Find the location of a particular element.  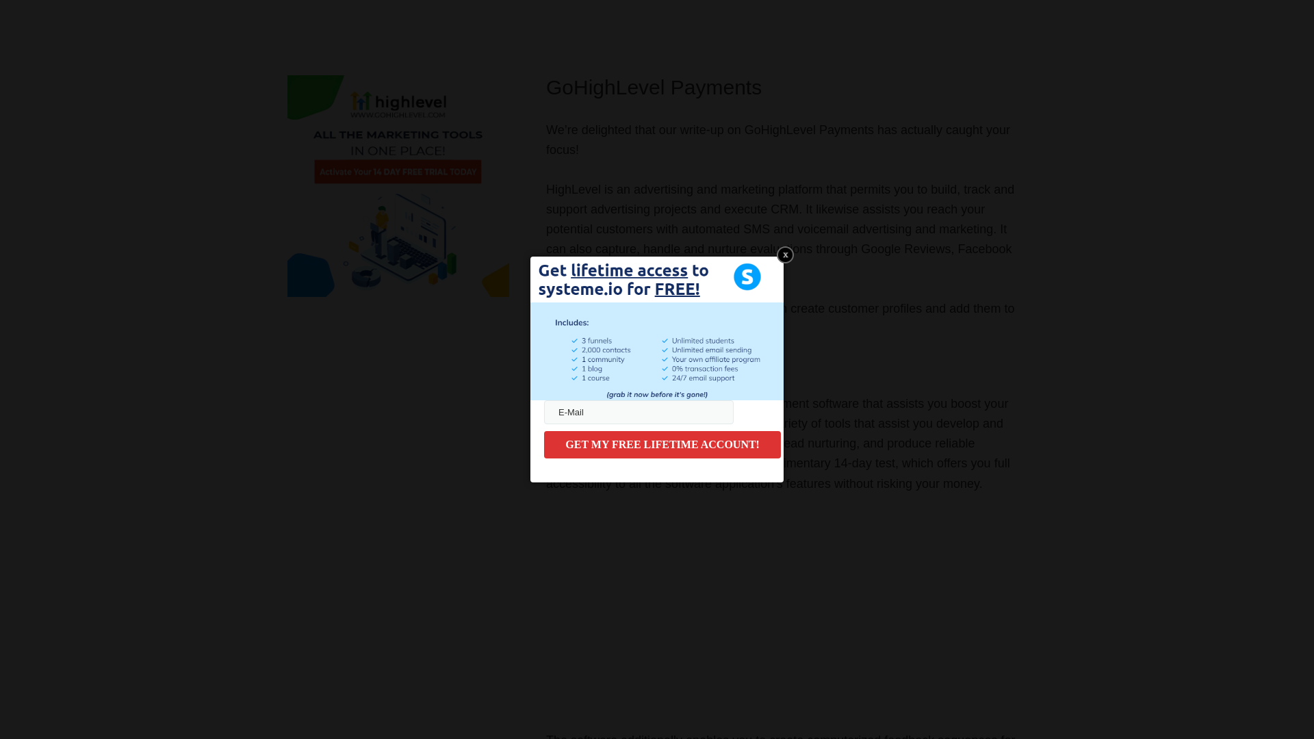

Welcome To HighLevel is located at coordinates (717, 609).